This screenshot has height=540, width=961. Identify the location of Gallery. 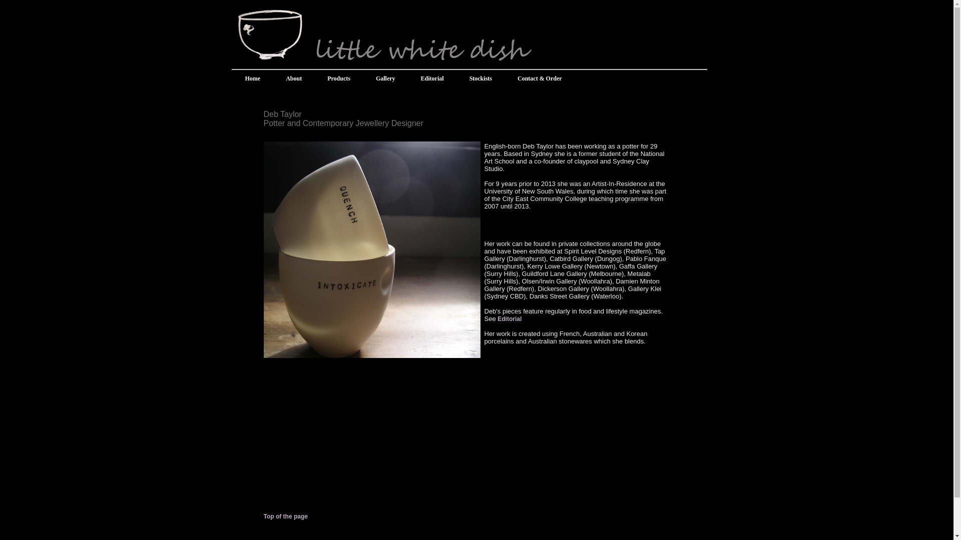
(386, 78).